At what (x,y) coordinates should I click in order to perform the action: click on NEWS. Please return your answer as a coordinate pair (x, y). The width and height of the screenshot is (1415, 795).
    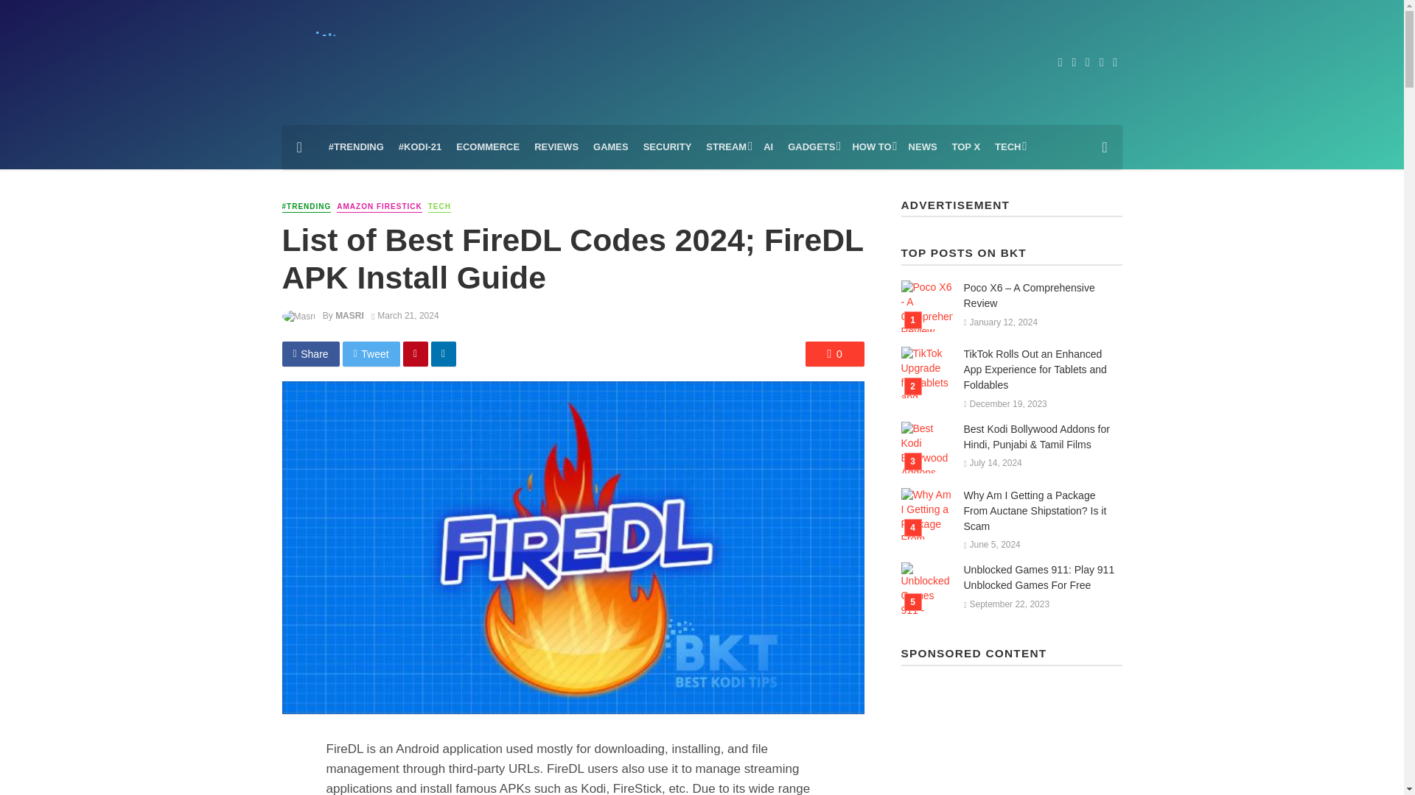
    Looking at the image, I should click on (923, 147).